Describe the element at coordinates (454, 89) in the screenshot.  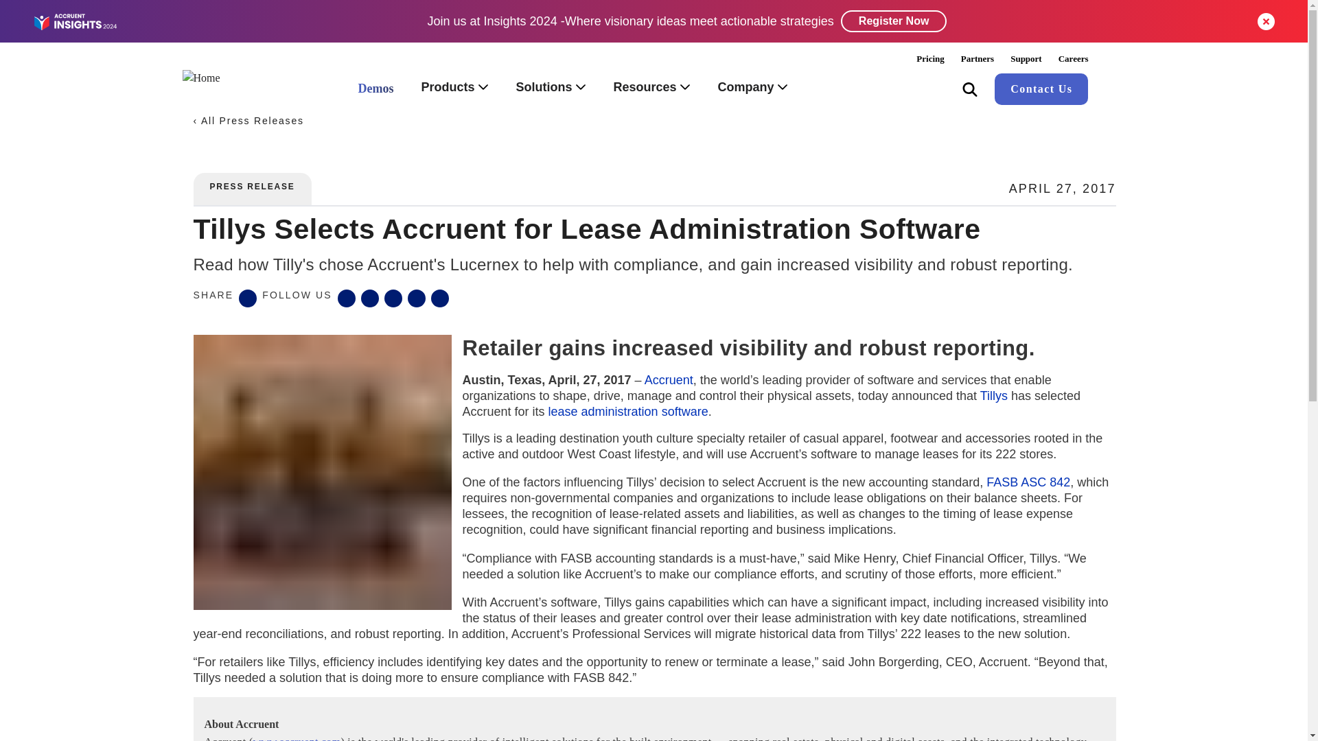
I see `Products` at that location.